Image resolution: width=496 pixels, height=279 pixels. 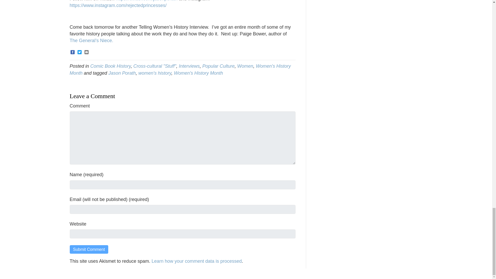 What do you see at coordinates (111, 66) in the screenshot?
I see `Comic Book History` at bounding box center [111, 66].